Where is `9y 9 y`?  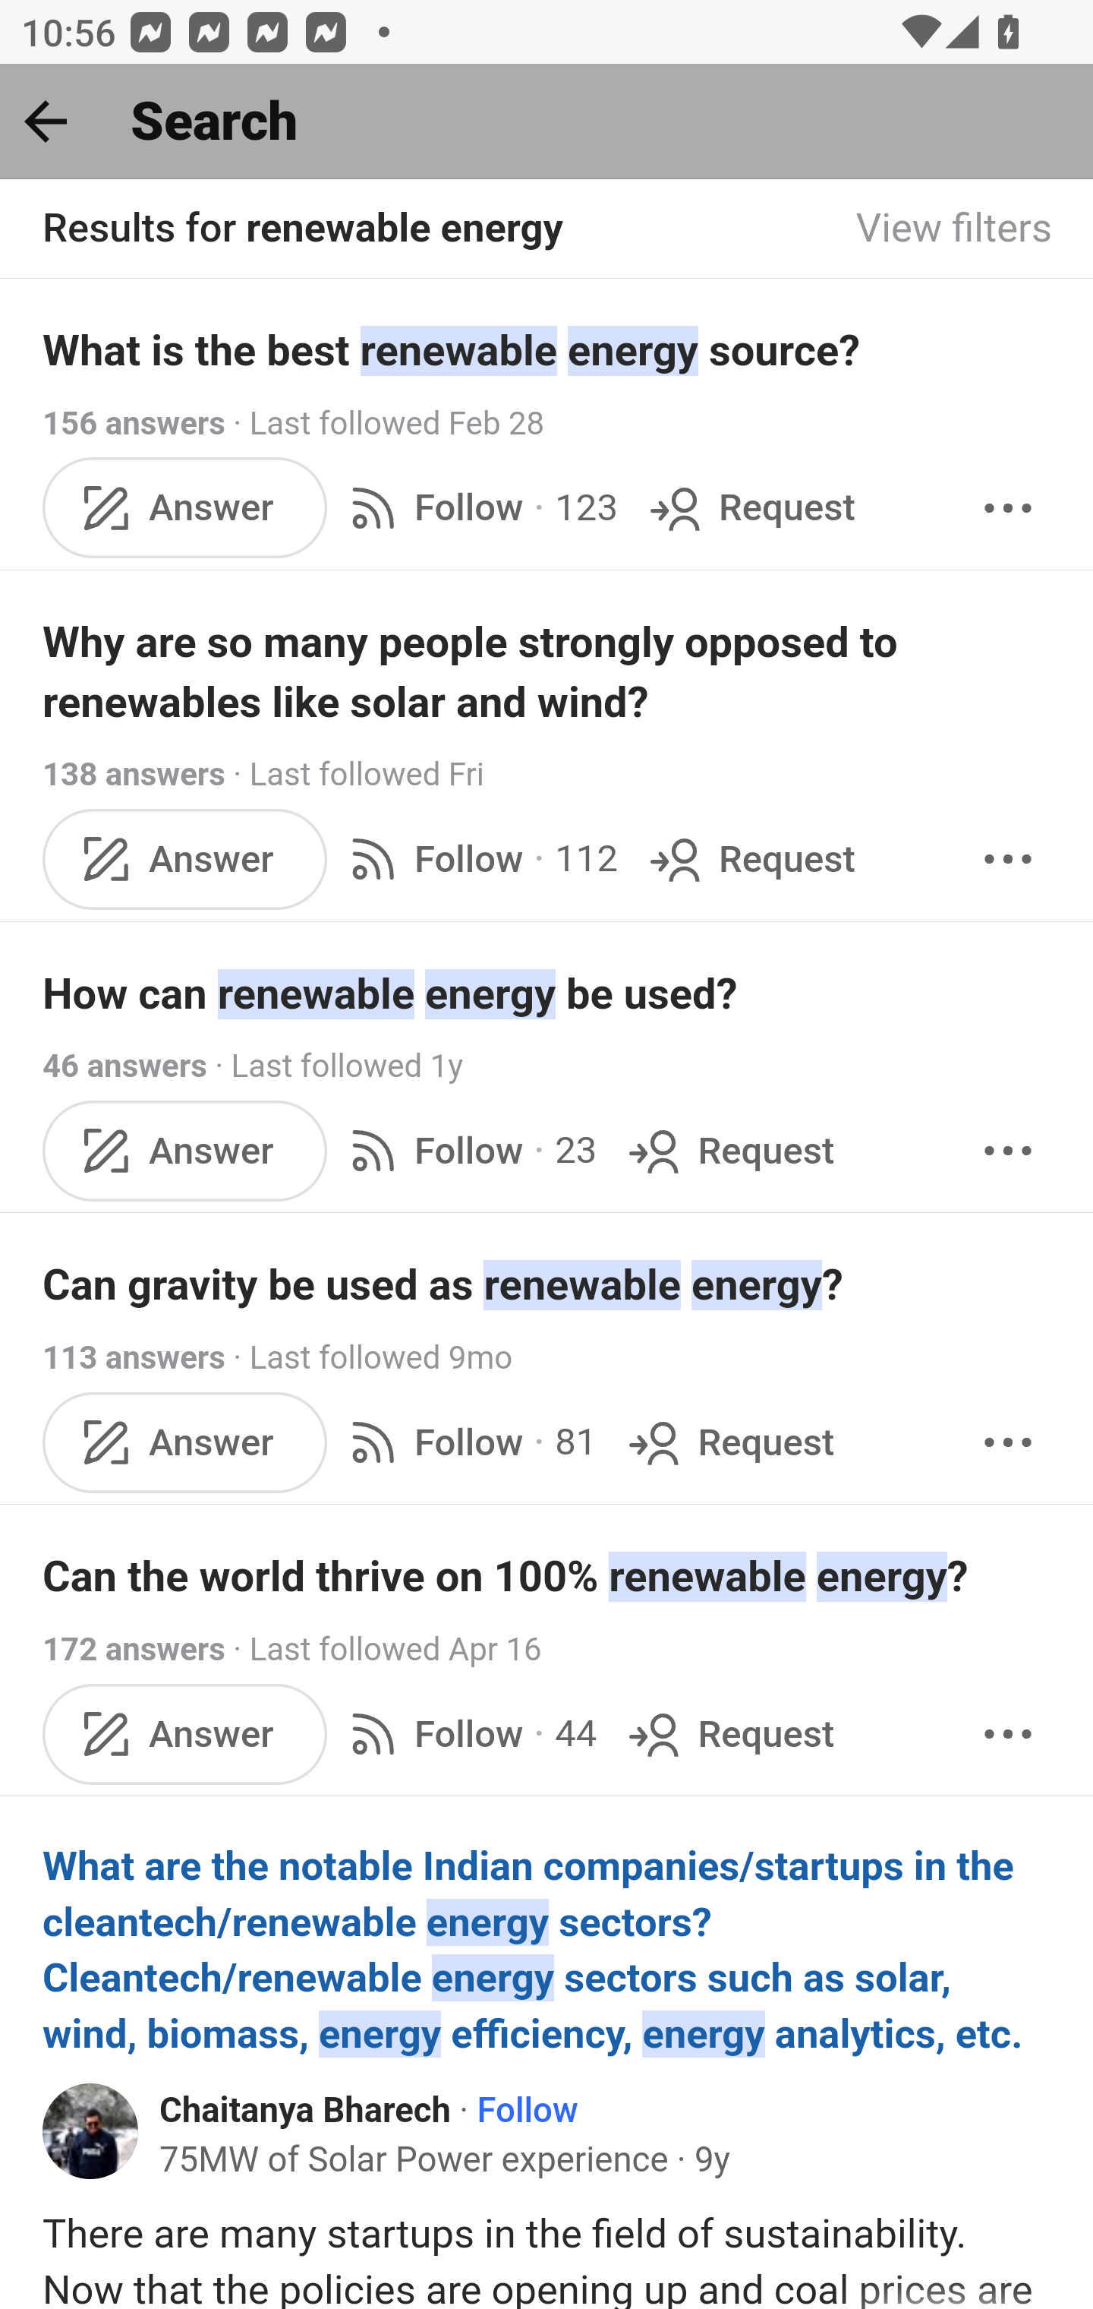
9y 9 y is located at coordinates (713, 2161).